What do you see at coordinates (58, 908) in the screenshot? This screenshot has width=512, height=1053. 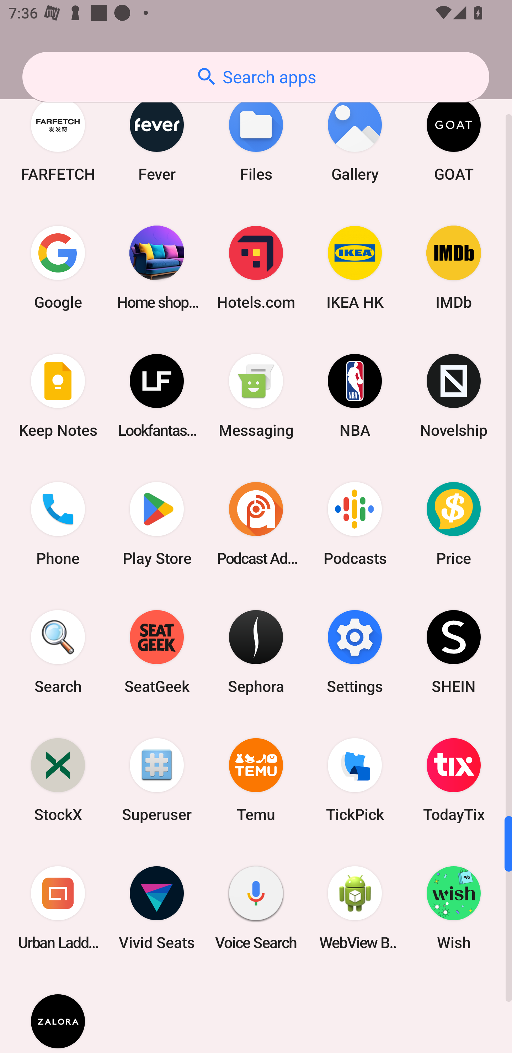 I see `Urban Ladder` at bounding box center [58, 908].